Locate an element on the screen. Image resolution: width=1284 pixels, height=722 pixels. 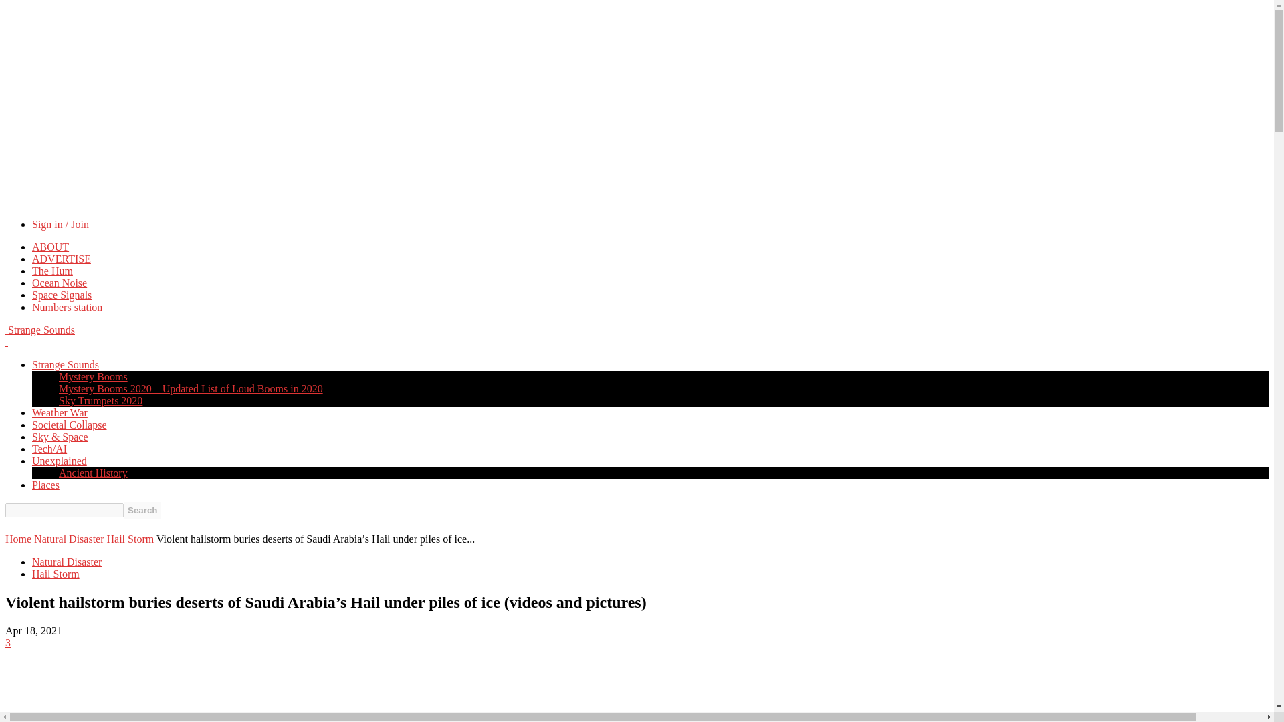
ABOUT is located at coordinates (51, 247).